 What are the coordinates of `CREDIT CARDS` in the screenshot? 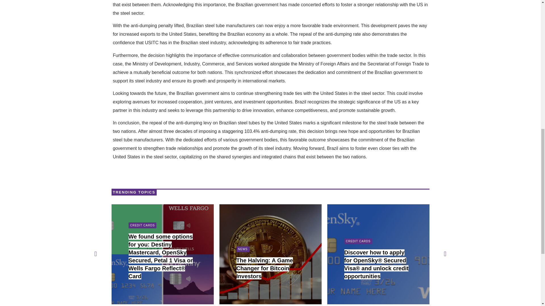 It's located at (142, 225).